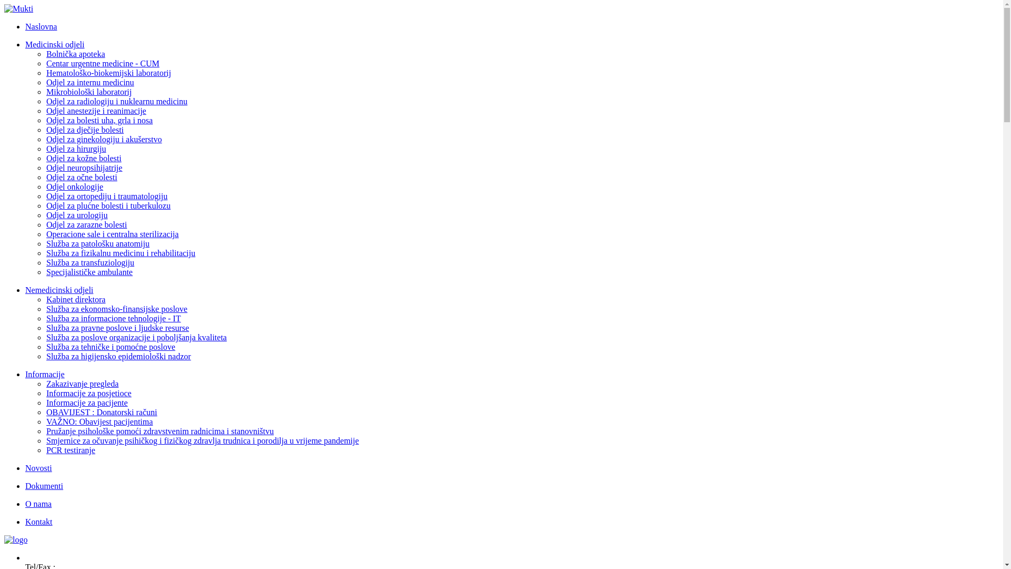 This screenshot has width=1011, height=569. What do you see at coordinates (84, 168) in the screenshot?
I see `Odjel neuropsihijatrije` at bounding box center [84, 168].